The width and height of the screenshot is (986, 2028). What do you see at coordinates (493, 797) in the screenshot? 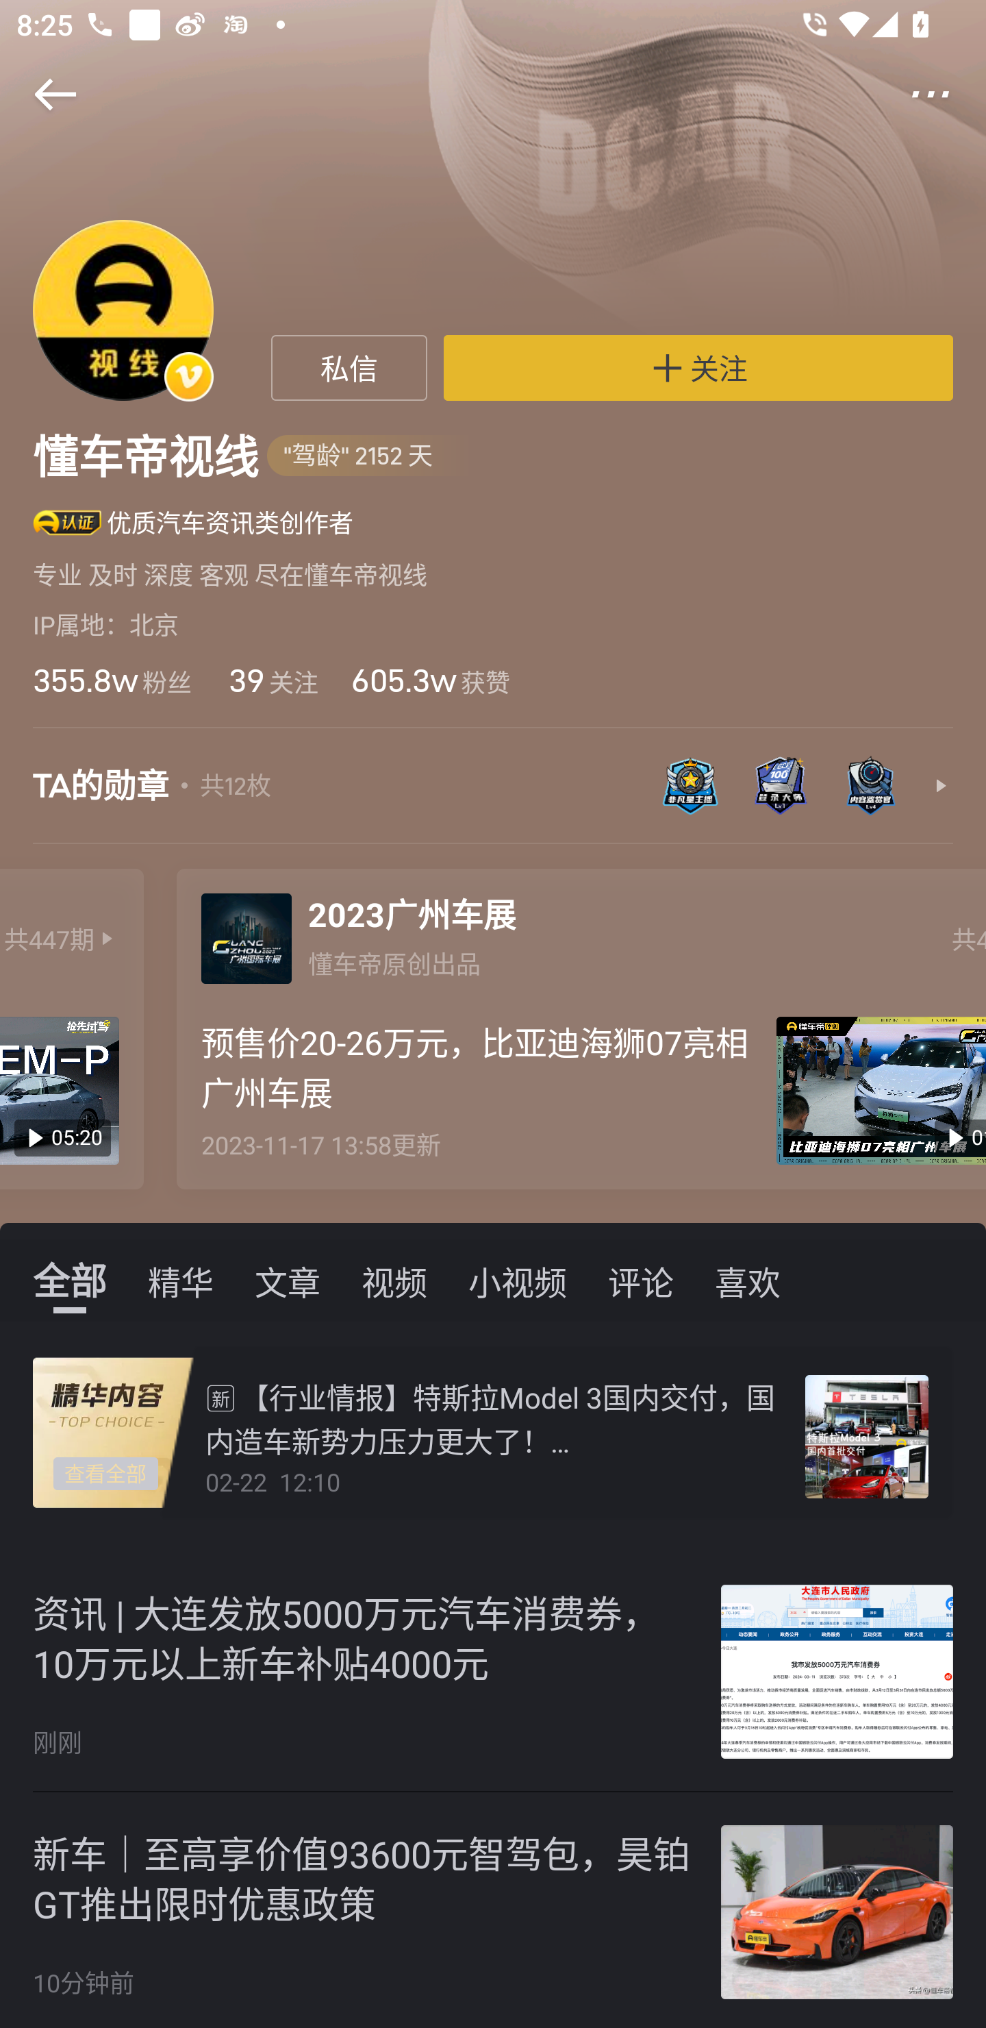
I see `TA的勋章 共12枚 ` at bounding box center [493, 797].